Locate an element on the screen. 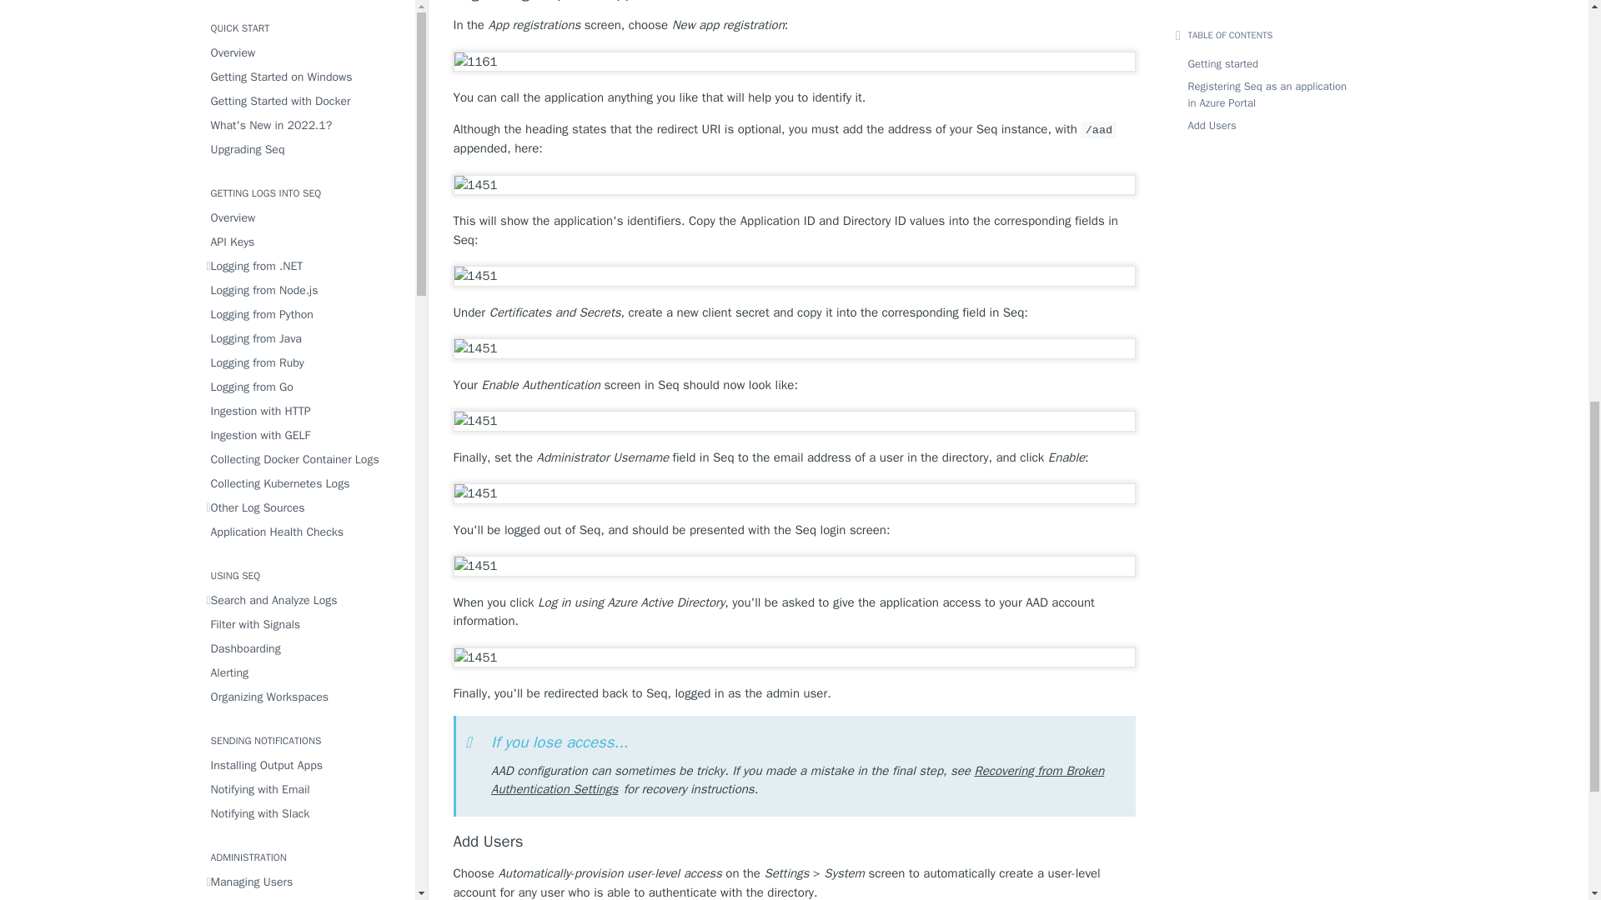 Image resolution: width=1601 pixels, height=900 pixels. AAD-NewAppDetails.png is located at coordinates (793, 185).